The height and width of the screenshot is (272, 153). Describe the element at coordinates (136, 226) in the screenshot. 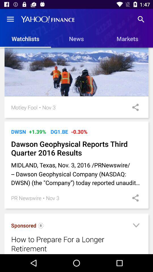

I see `more option` at that location.